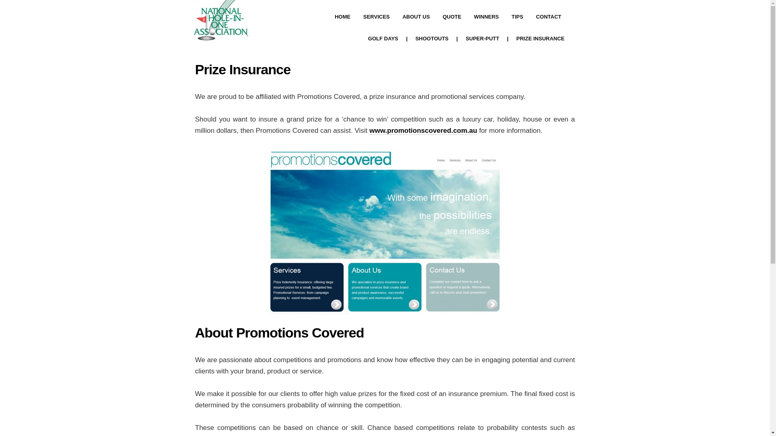 The height and width of the screenshot is (436, 776). I want to click on National Hole in One Association, so click(221, 36).